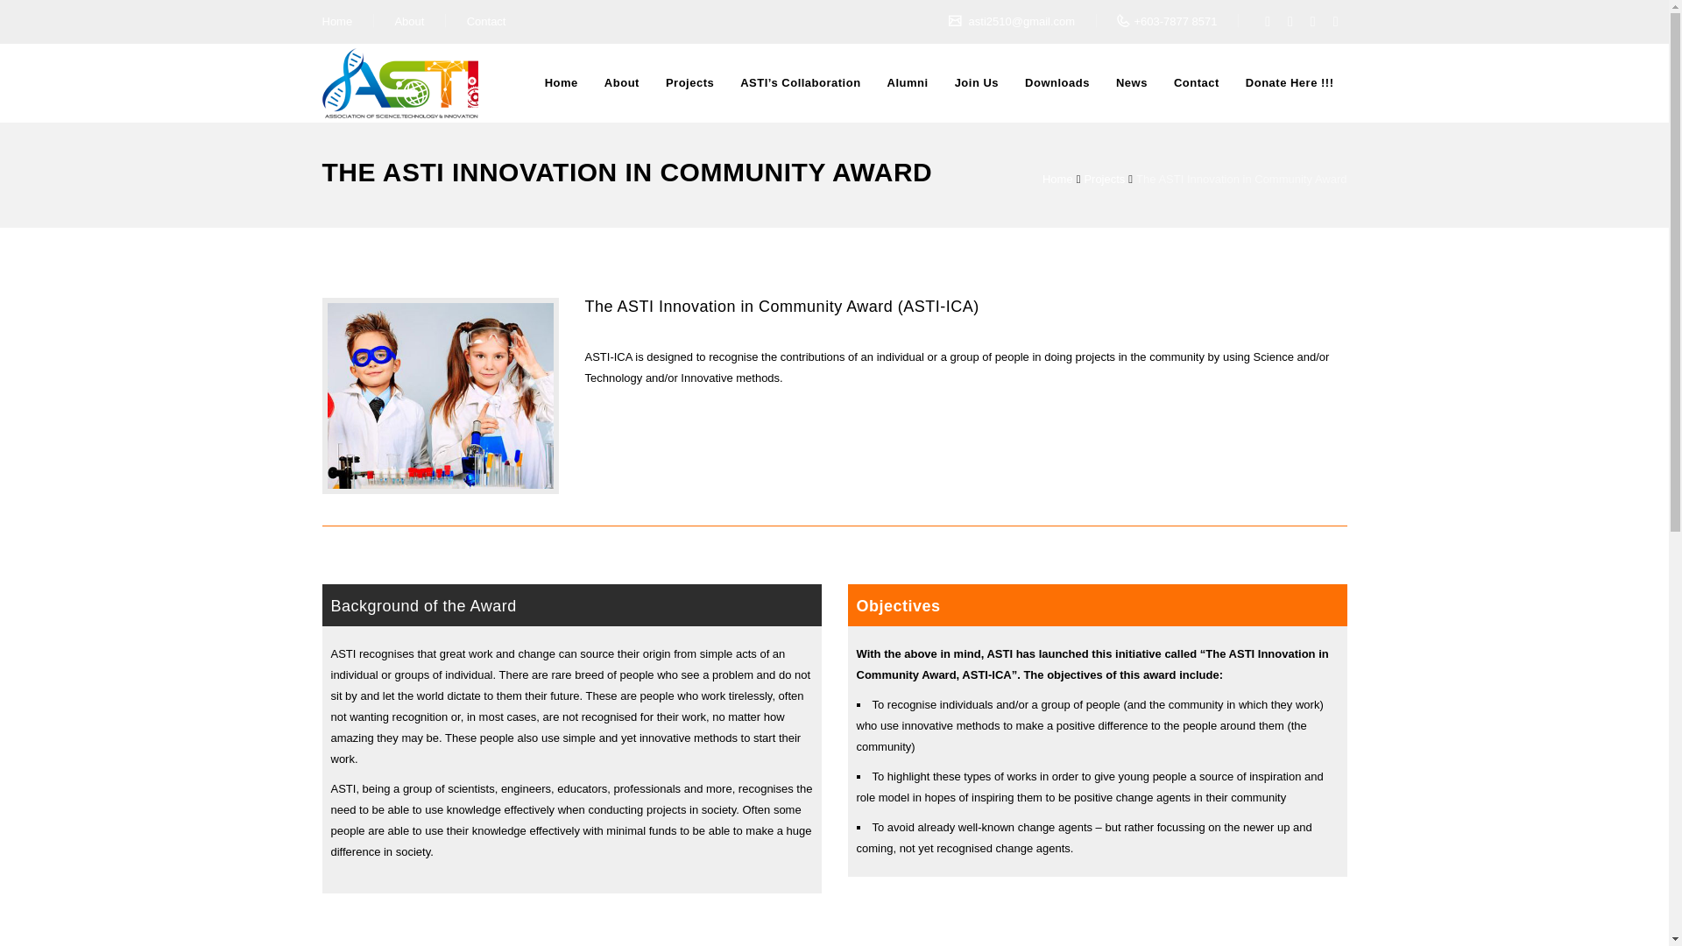  I want to click on tt-1, so click(440, 396).